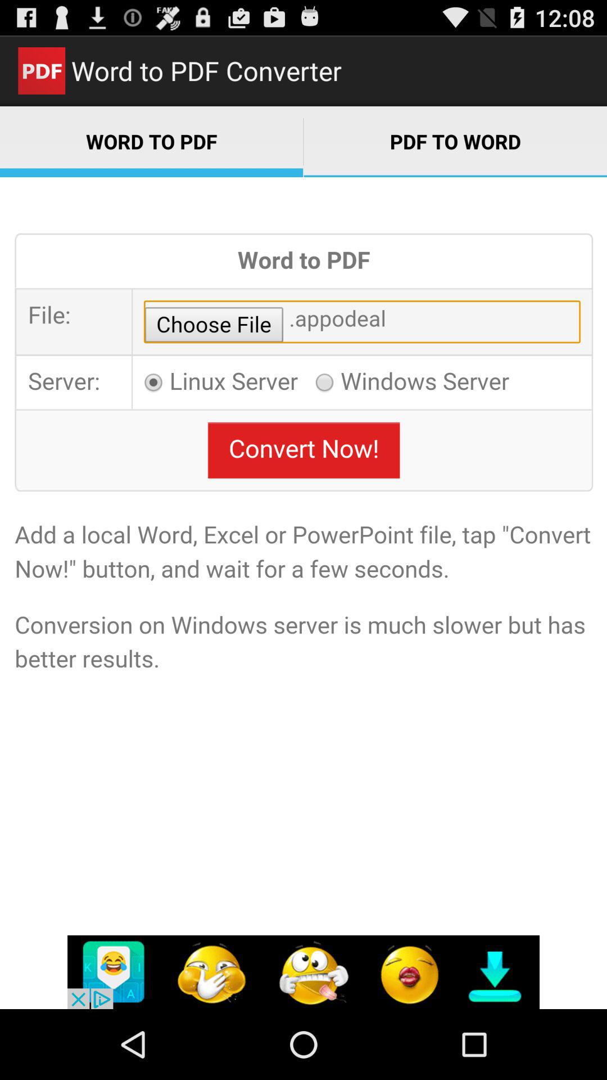 The width and height of the screenshot is (607, 1080). I want to click on word to pdf main area, so click(303, 593).